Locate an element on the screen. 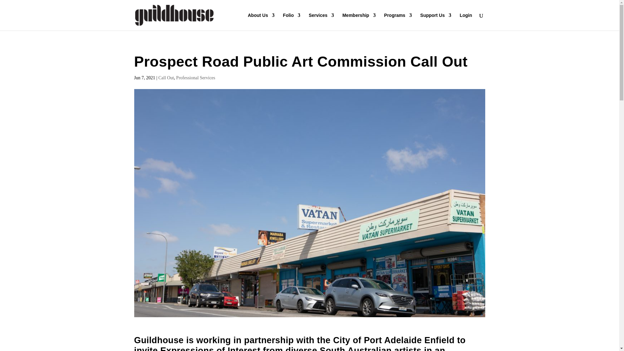  Programs is located at coordinates (398, 21).